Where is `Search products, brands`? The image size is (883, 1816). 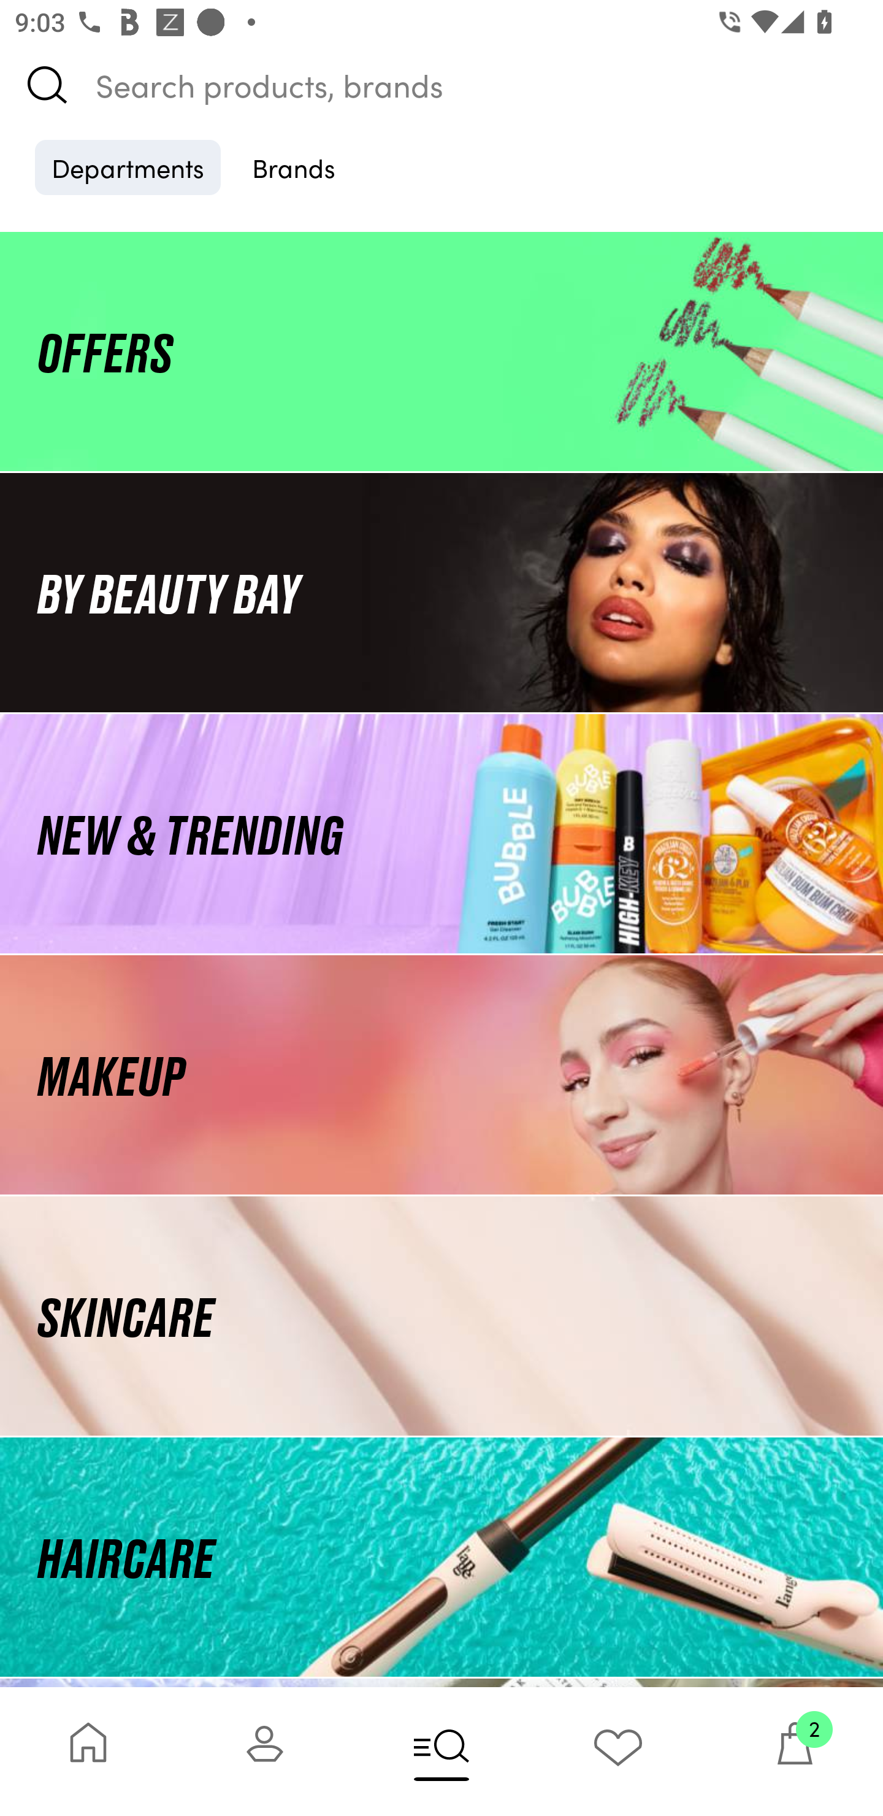
Search products, brands is located at coordinates (442, 85).